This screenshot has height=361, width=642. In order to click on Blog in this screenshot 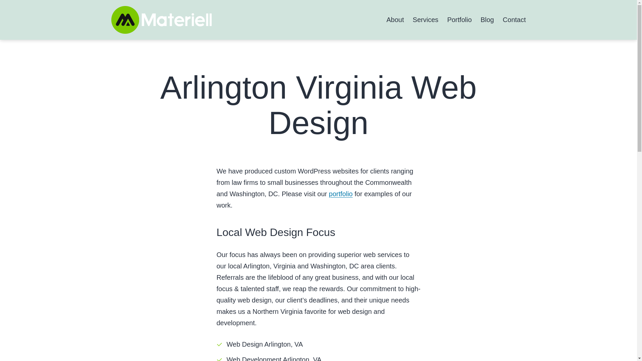, I will do `click(487, 20)`.